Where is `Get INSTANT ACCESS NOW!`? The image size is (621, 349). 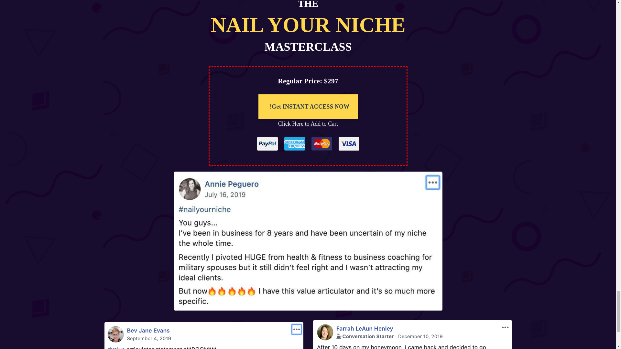
Get INSTANT ACCESS NOW! is located at coordinates (309, 107).